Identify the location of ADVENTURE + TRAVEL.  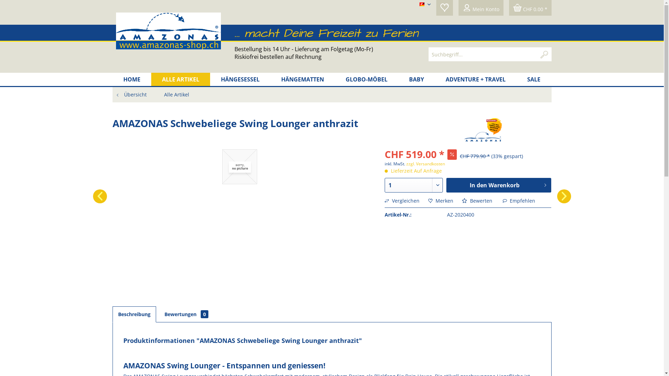
(476, 79).